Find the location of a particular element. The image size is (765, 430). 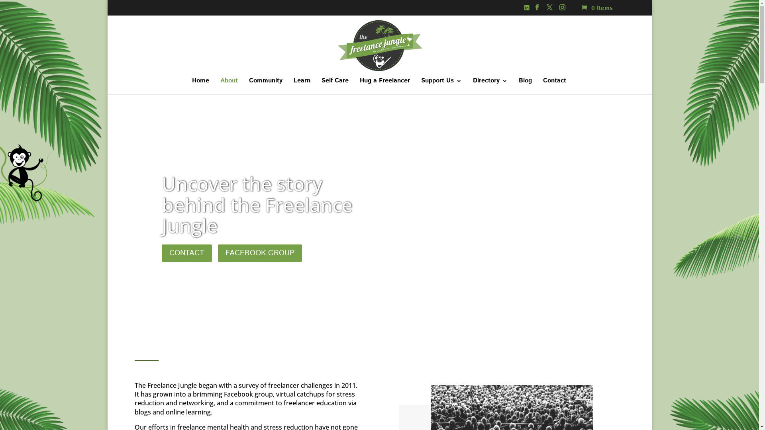

Linked In is located at coordinates (527, 10).